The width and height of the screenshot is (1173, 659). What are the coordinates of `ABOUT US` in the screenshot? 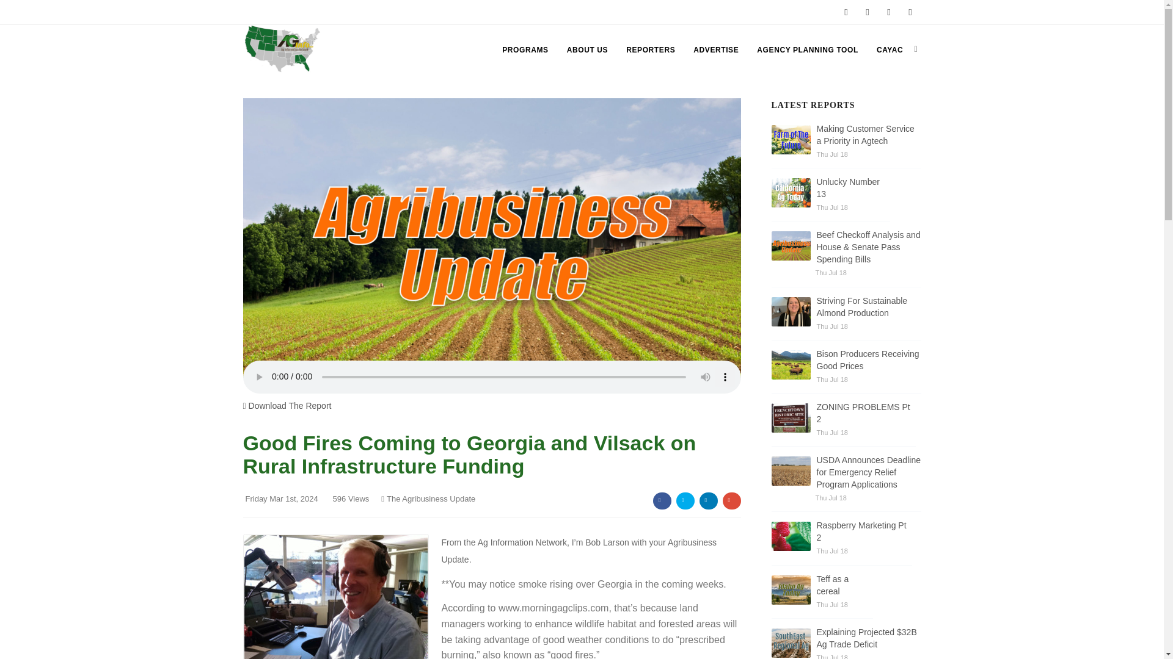 It's located at (586, 50).